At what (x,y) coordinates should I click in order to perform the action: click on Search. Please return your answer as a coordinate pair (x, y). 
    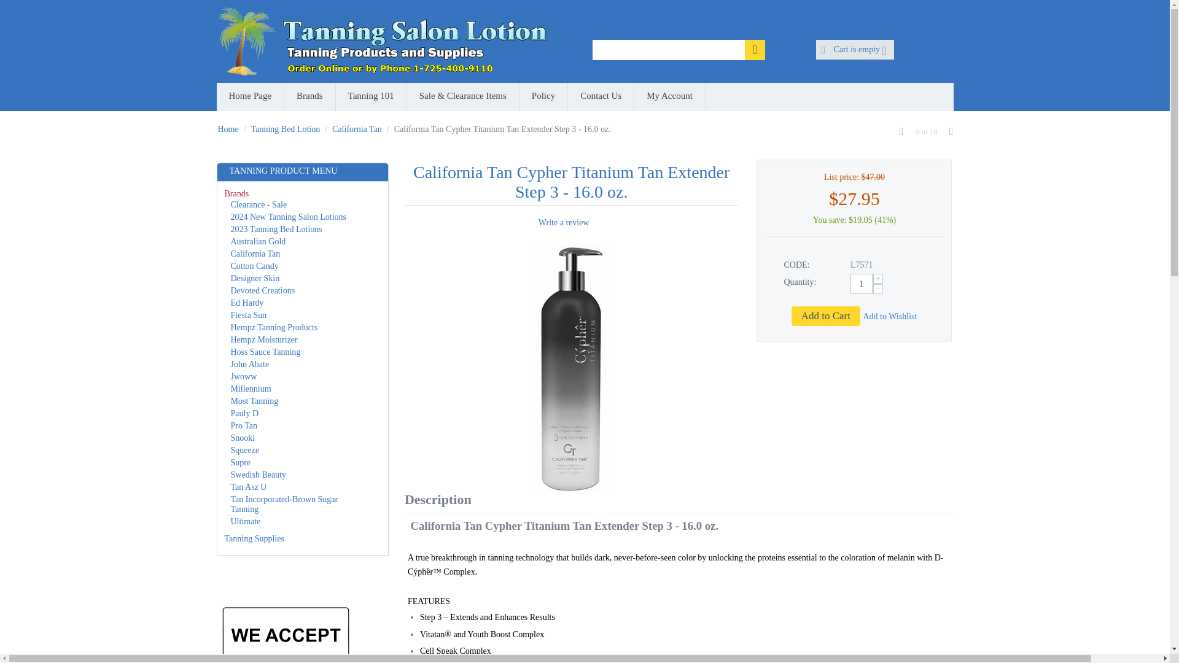
    Looking at the image, I should click on (755, 50).